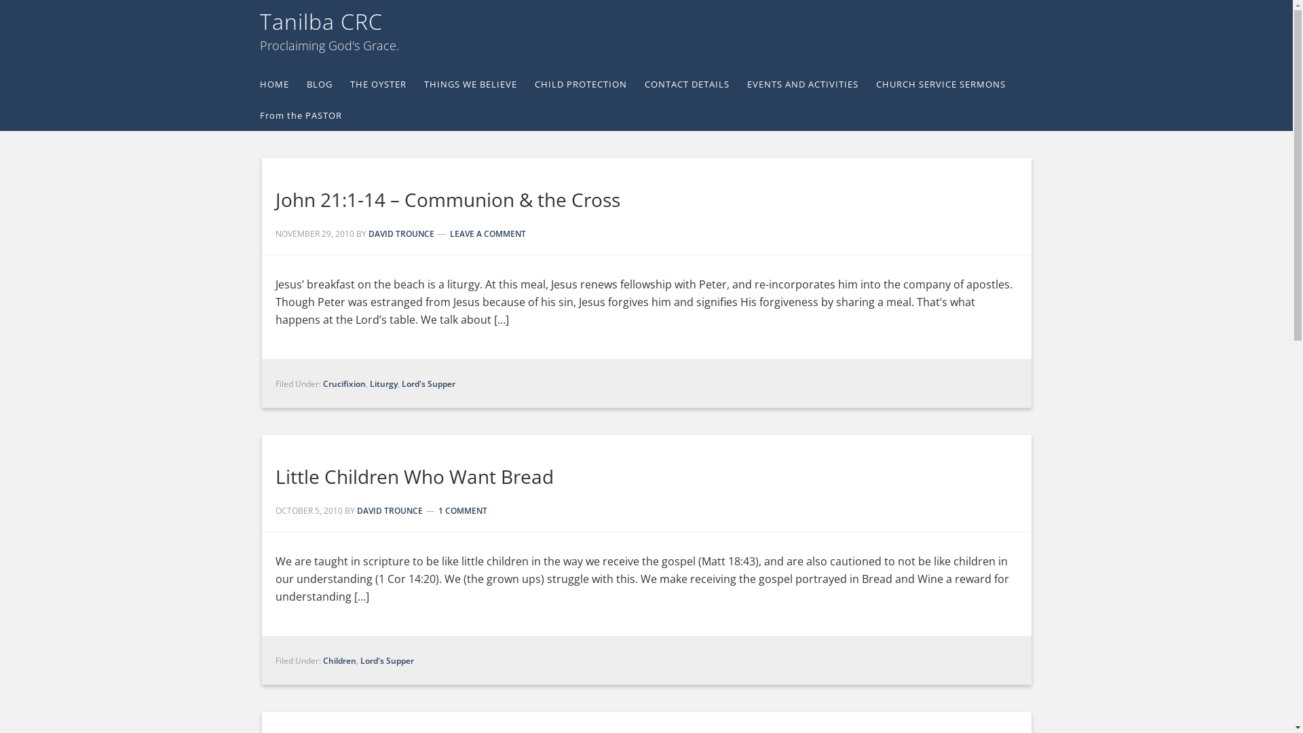 This screenshot has width=1303, height=733. I want to click on THE OYSTER, so click(387, 85).